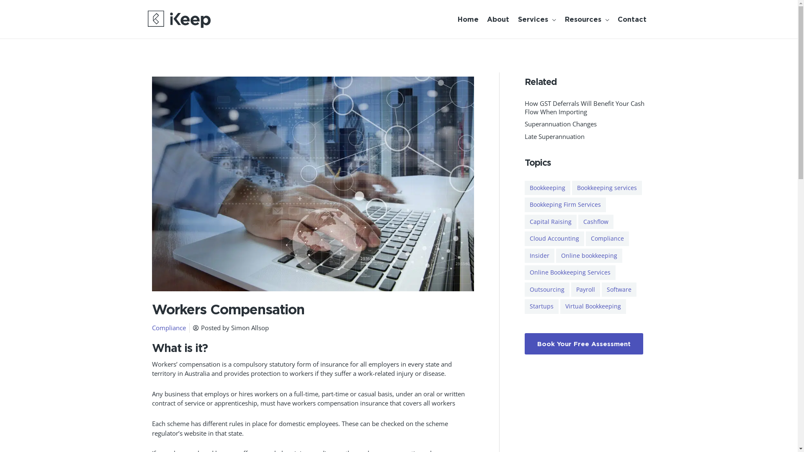 The height and width of the screenshot is (452, 804). Describe the element at coordinates (179, 19) in the screenshot. I see `iKeep Bookkeeping` at that location.